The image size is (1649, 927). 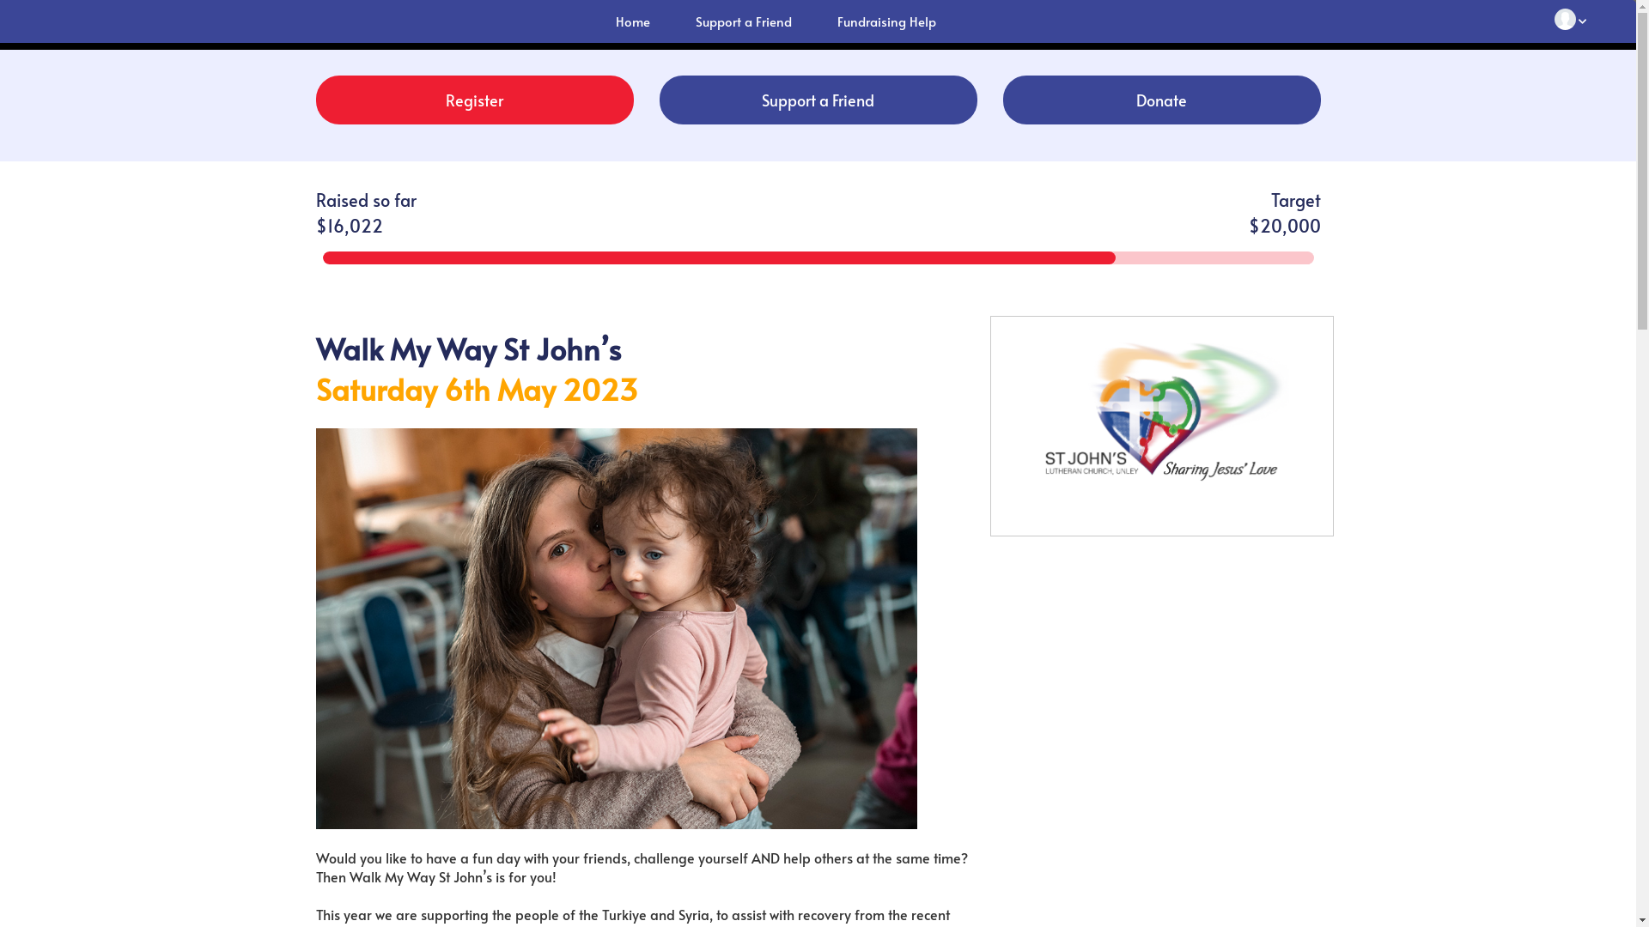 I want to click on Fundraising Help, so click(x=885, y=22).